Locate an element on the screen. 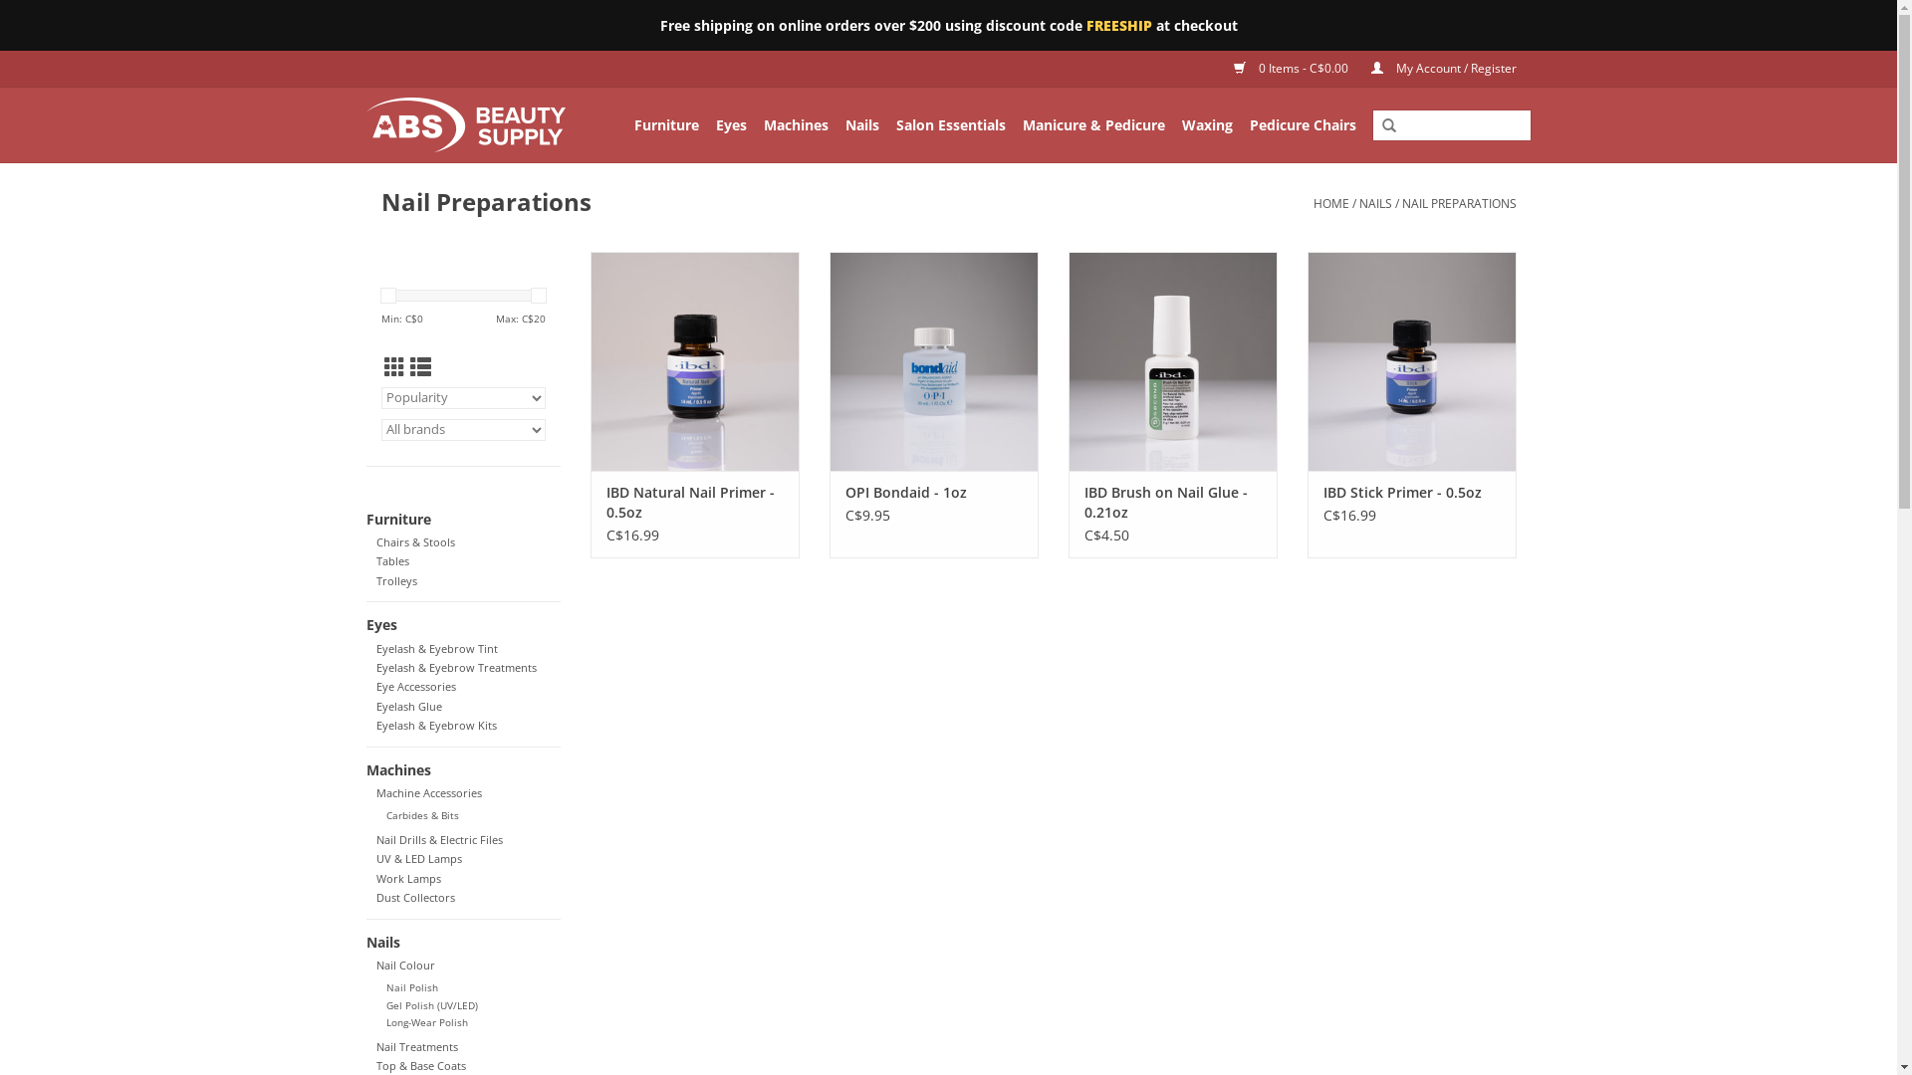 The width and height of the screenshot is (1912, 1075). Nails is located at coordinates (464, 942).